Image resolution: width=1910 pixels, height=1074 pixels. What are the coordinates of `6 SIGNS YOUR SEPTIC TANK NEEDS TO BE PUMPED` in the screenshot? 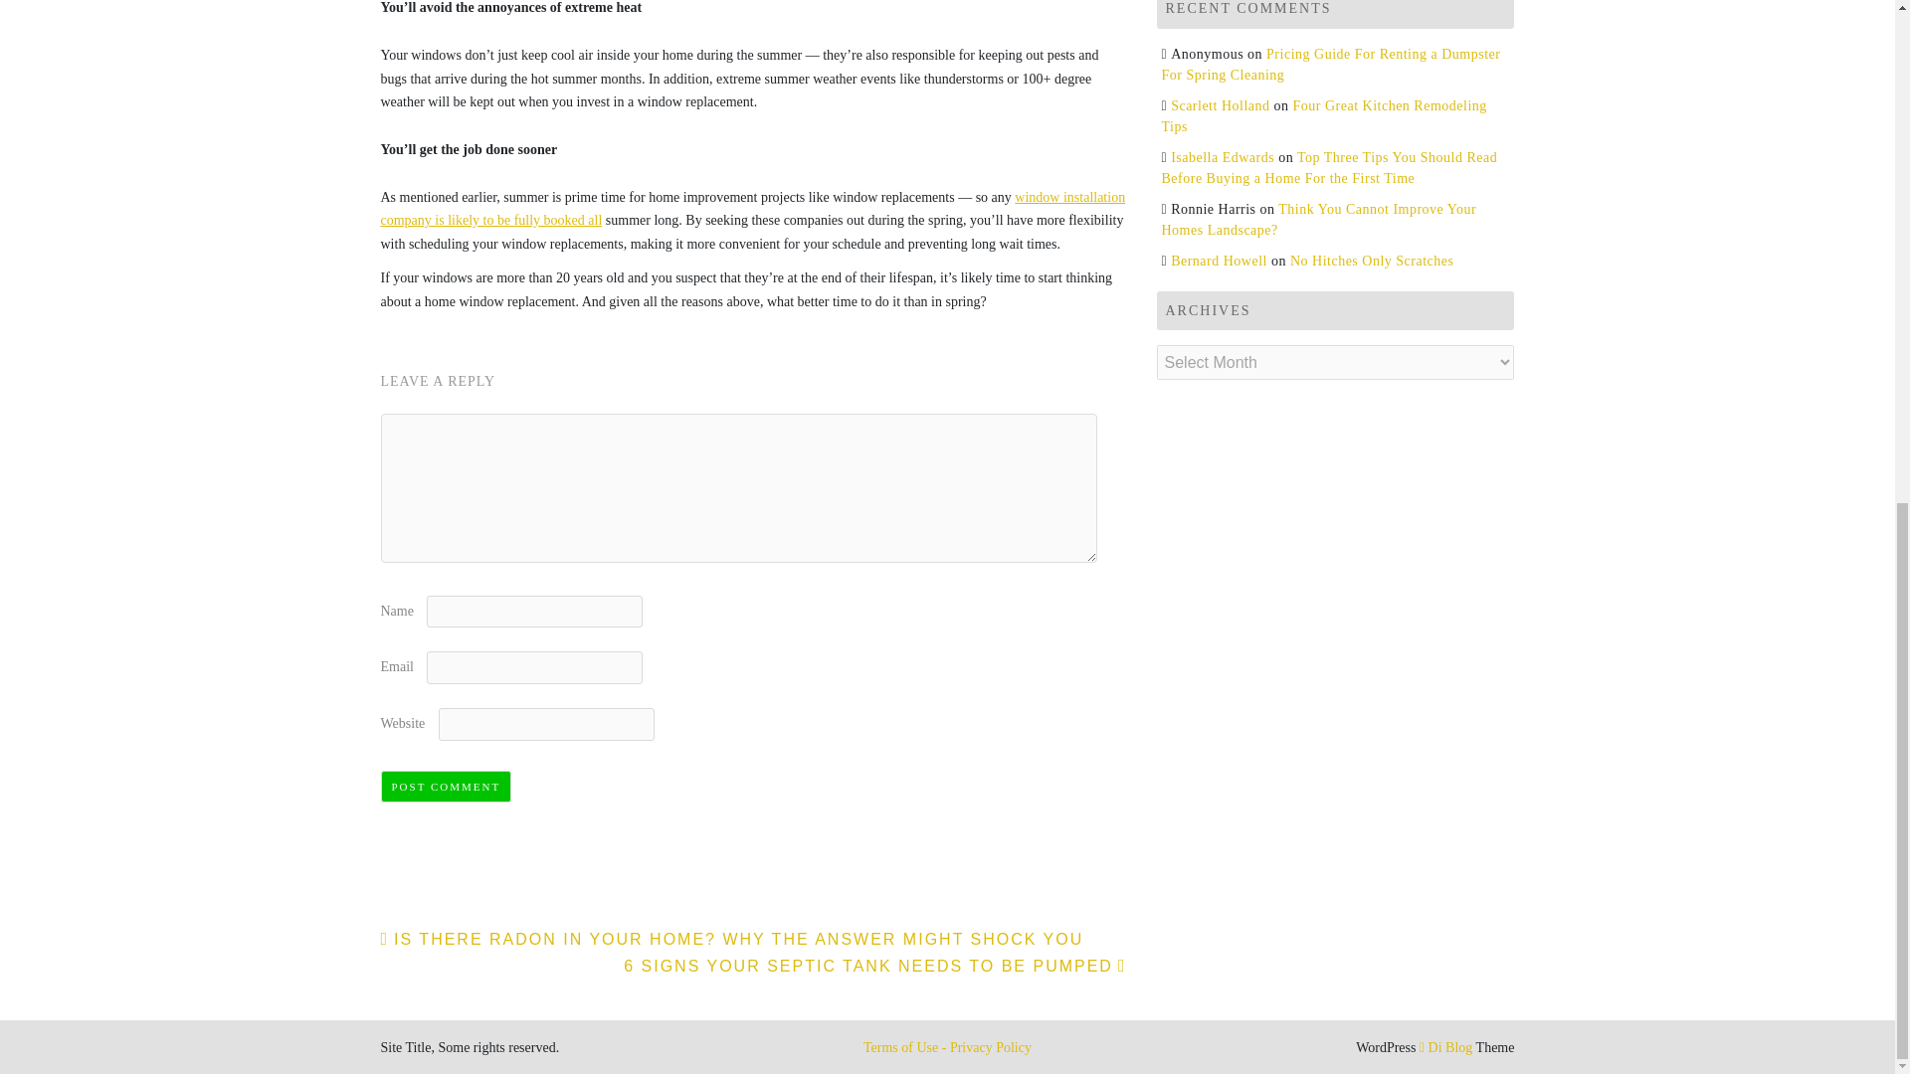 It's located at (875, 966).